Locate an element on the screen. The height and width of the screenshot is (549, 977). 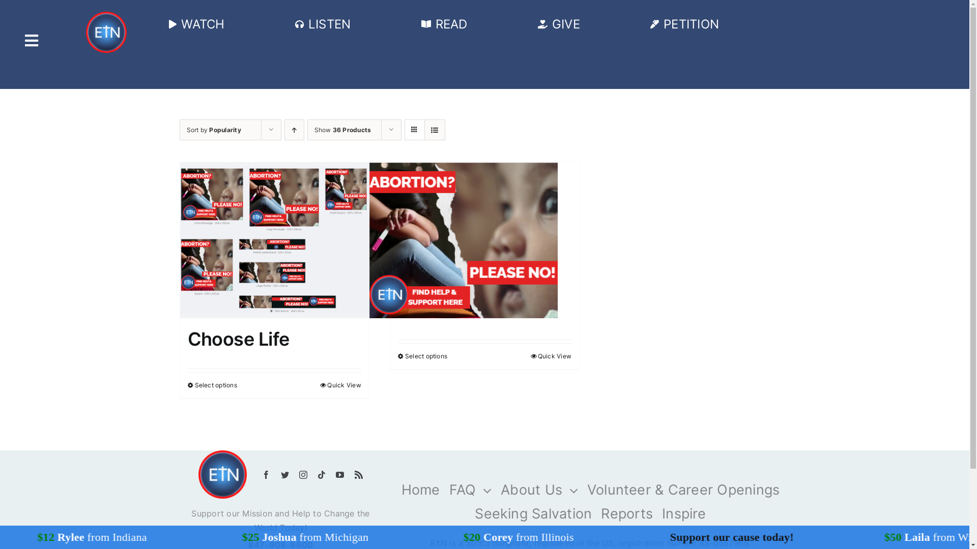
Tiktok is located at coordinates (322, 475).